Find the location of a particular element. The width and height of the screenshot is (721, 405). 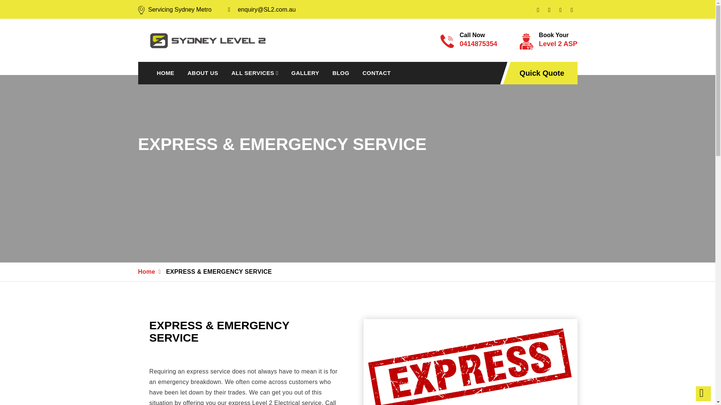

Home is located at coordinates (548, 41).